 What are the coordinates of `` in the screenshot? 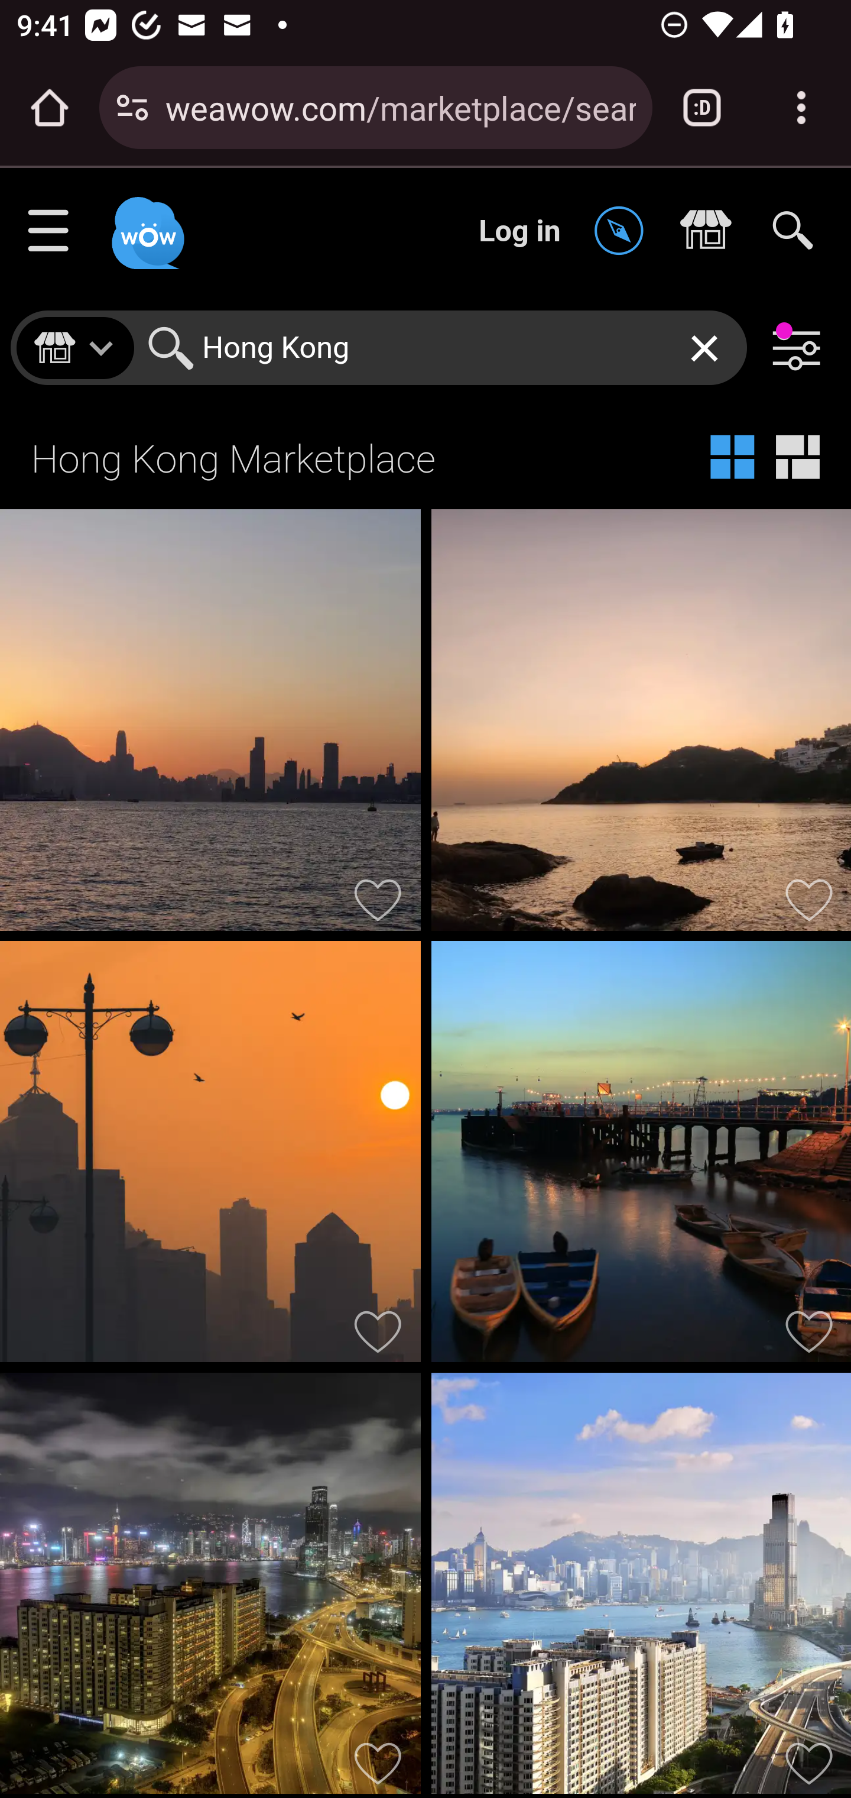 It's located at (712, 232).